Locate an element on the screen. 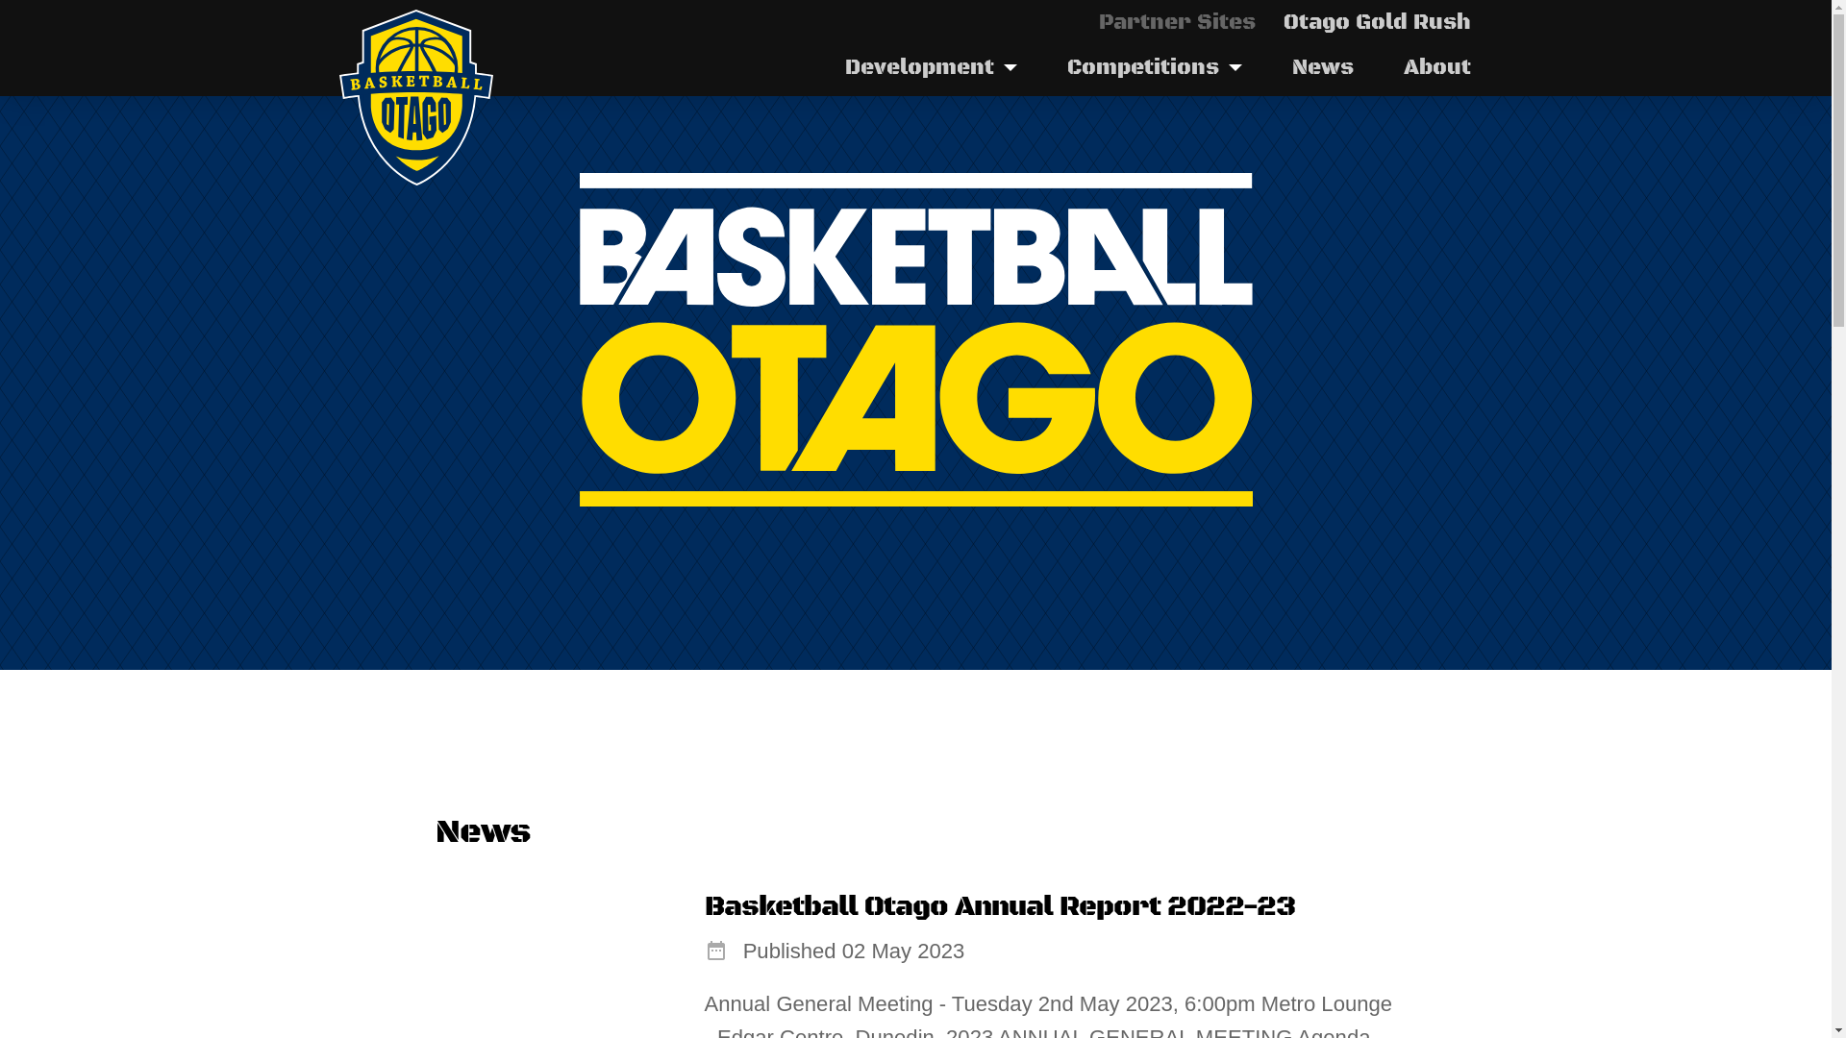 Image resolution: width=1846 pixels, height=1038 pixels. Basketball Otago Annual Report 2022-23 is located at coordinates (999, 907).